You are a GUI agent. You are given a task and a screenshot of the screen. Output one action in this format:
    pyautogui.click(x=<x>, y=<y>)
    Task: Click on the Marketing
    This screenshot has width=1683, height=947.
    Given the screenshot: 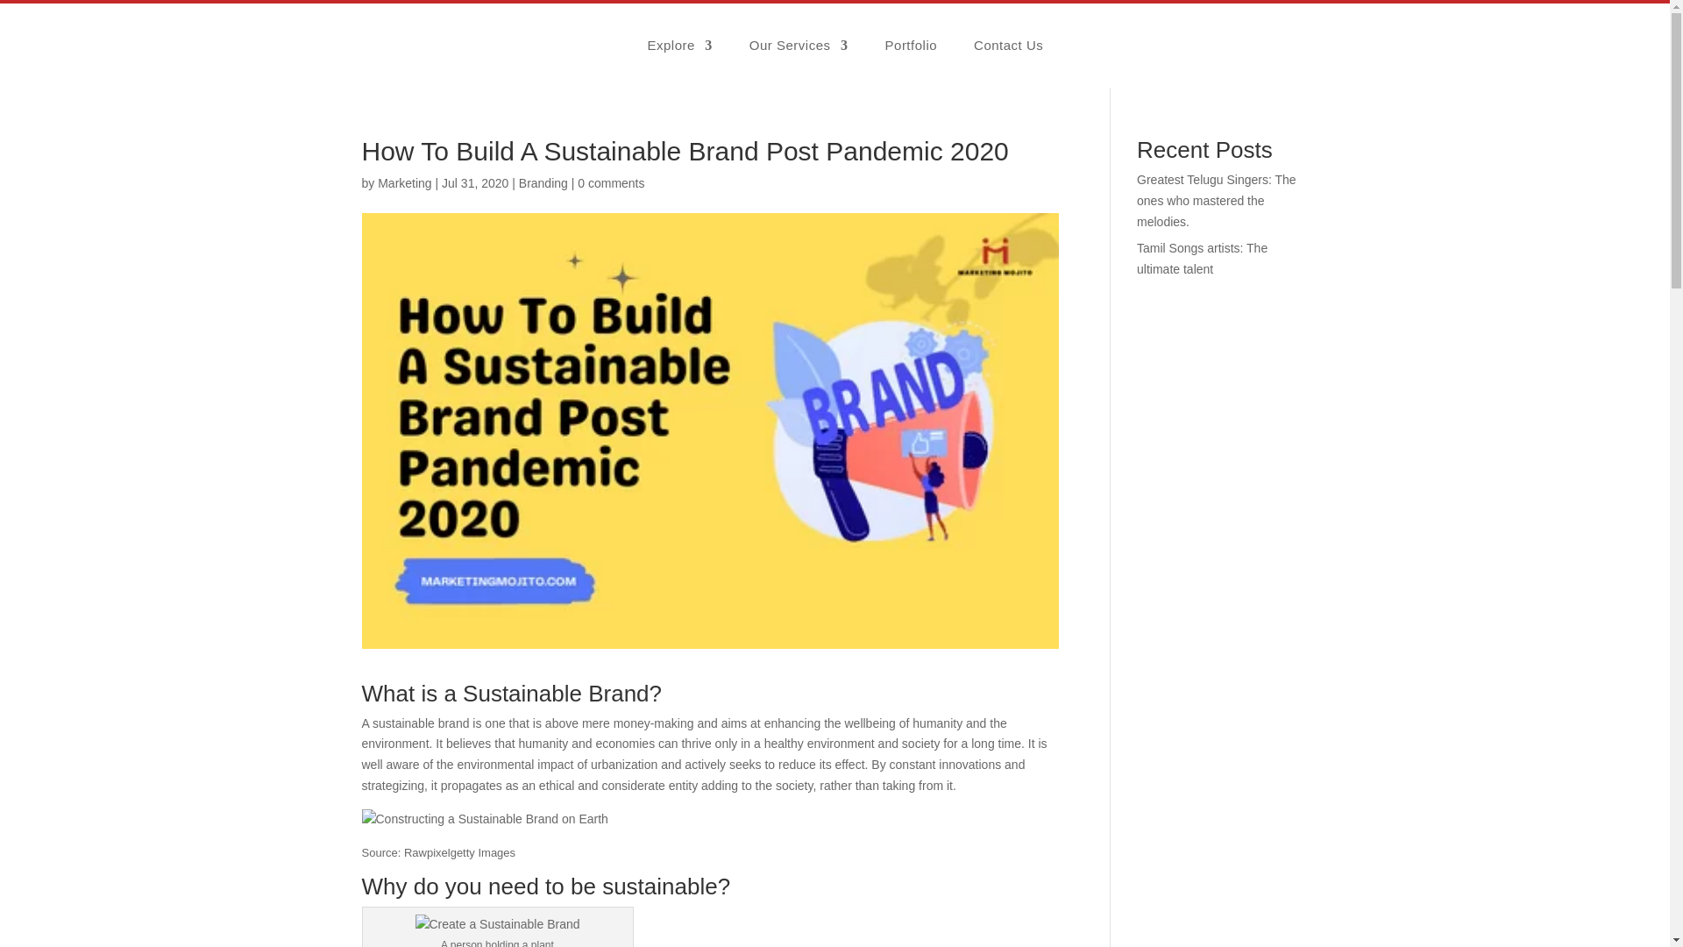 What is the action you would take?
    pyautogui.click(x=403, y=182)
    